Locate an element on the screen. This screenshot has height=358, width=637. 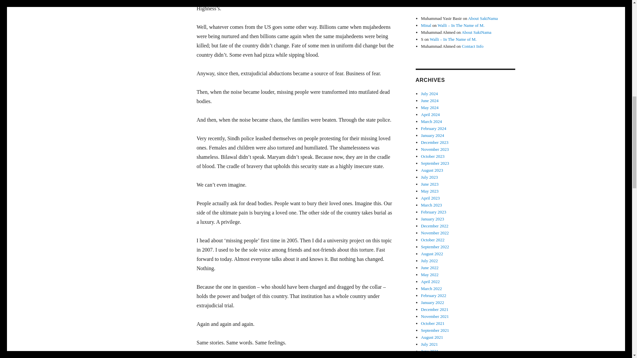
June 2024 is located at coordinates (430, 100).